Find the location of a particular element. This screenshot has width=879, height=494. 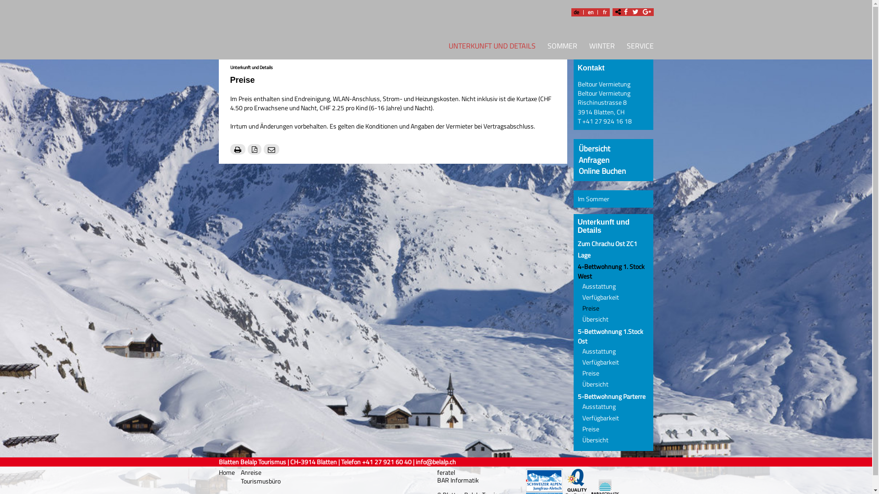

5-Bettwohnung 1.Stock Ost is located at coordinates (611, 336).